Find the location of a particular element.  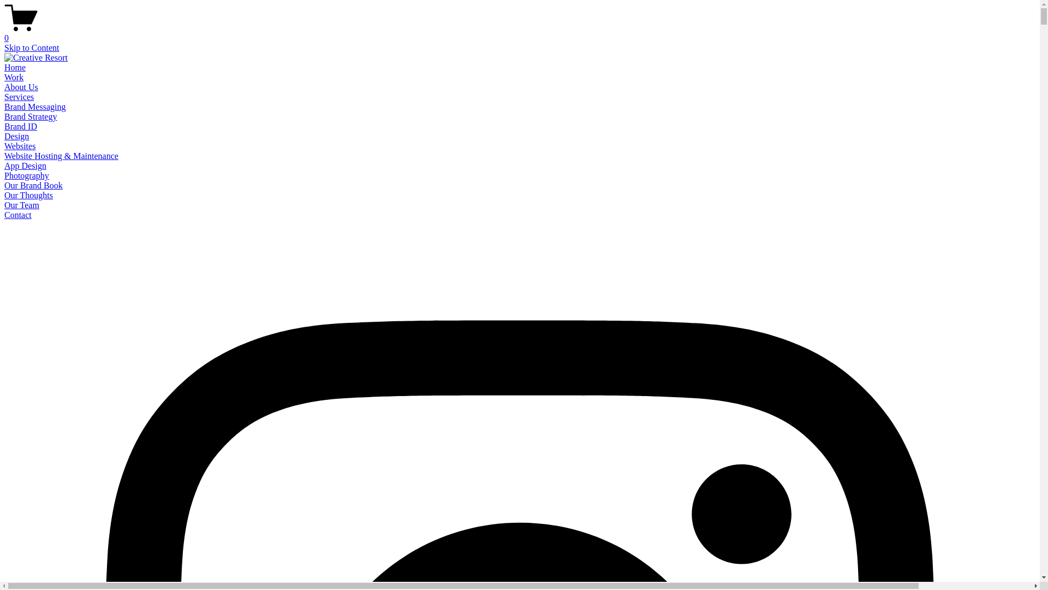

Photography is located at coordinates (27, 176).